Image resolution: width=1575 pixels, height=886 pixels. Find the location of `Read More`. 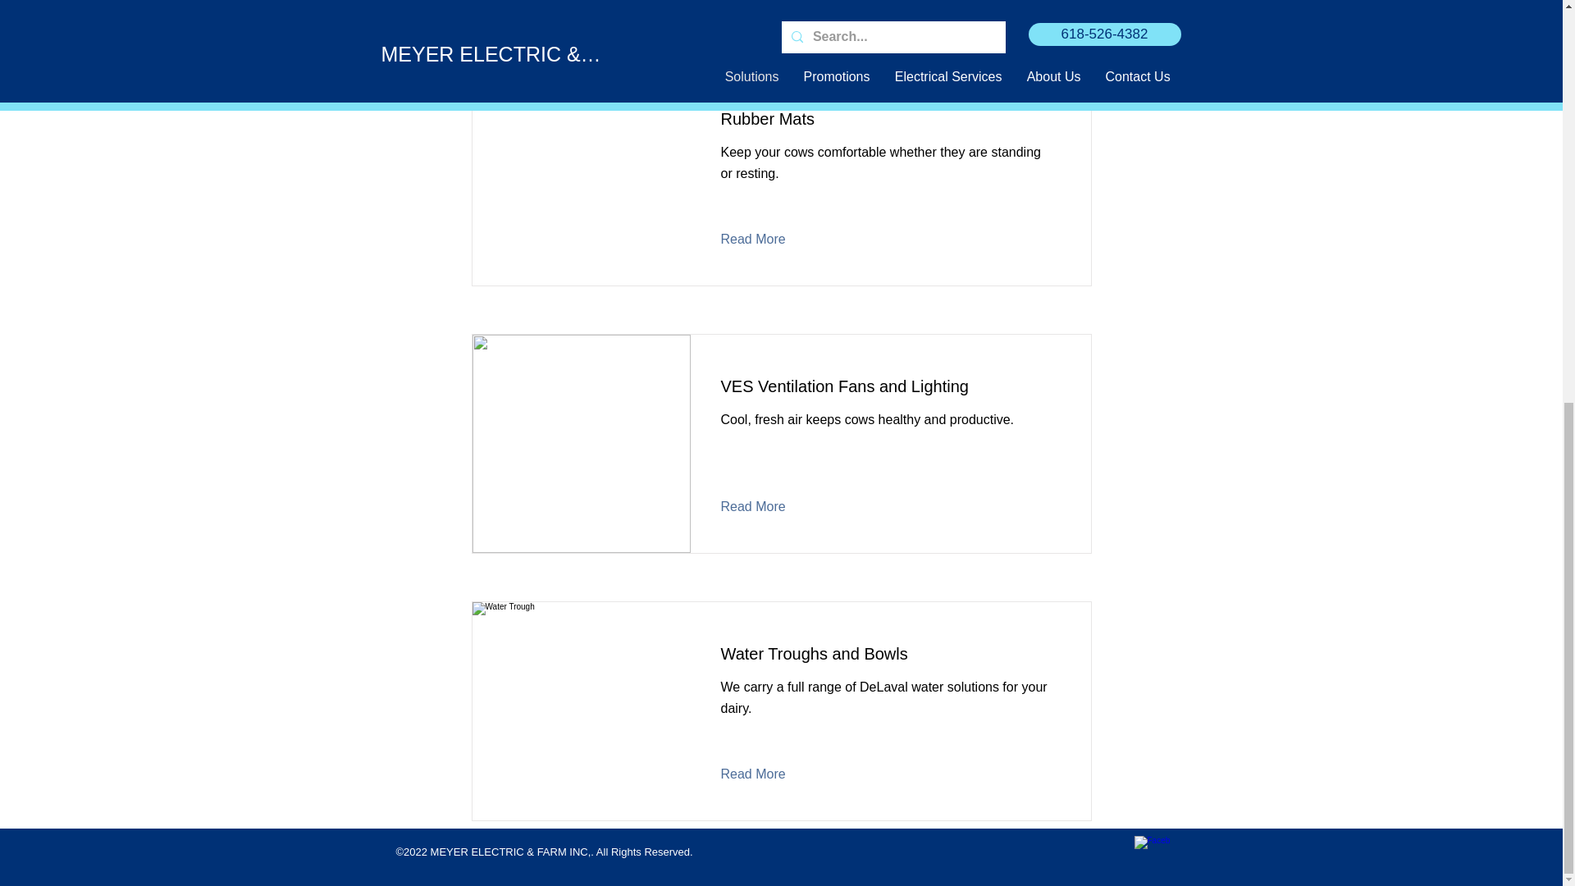

Read More is located at coordinates (765, 774).